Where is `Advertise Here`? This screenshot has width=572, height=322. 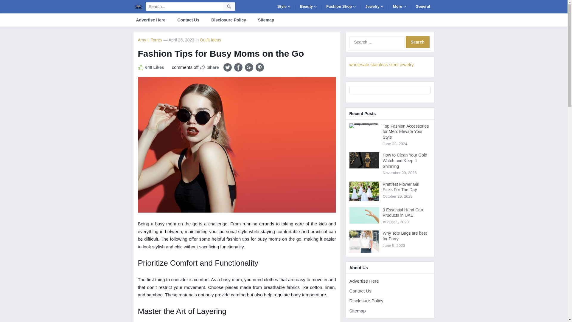 Advertise Here is located at coordinates (150, 20).